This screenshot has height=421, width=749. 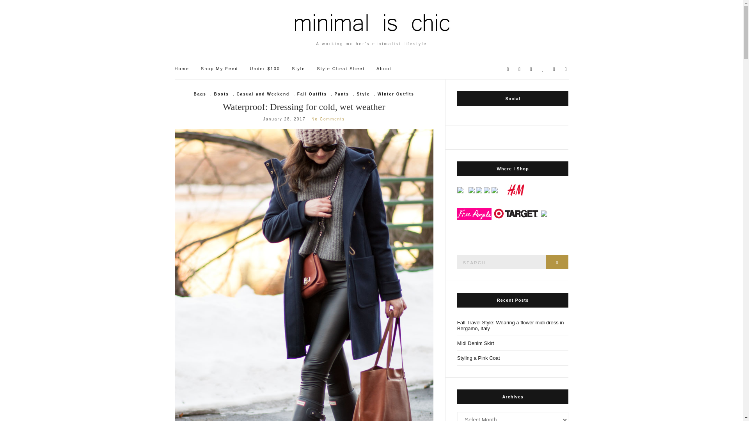 What do you see at coordinates (341, 69) in the screenshot?
I see `Style Cheat Sheet` at bounding box center [341, 69].